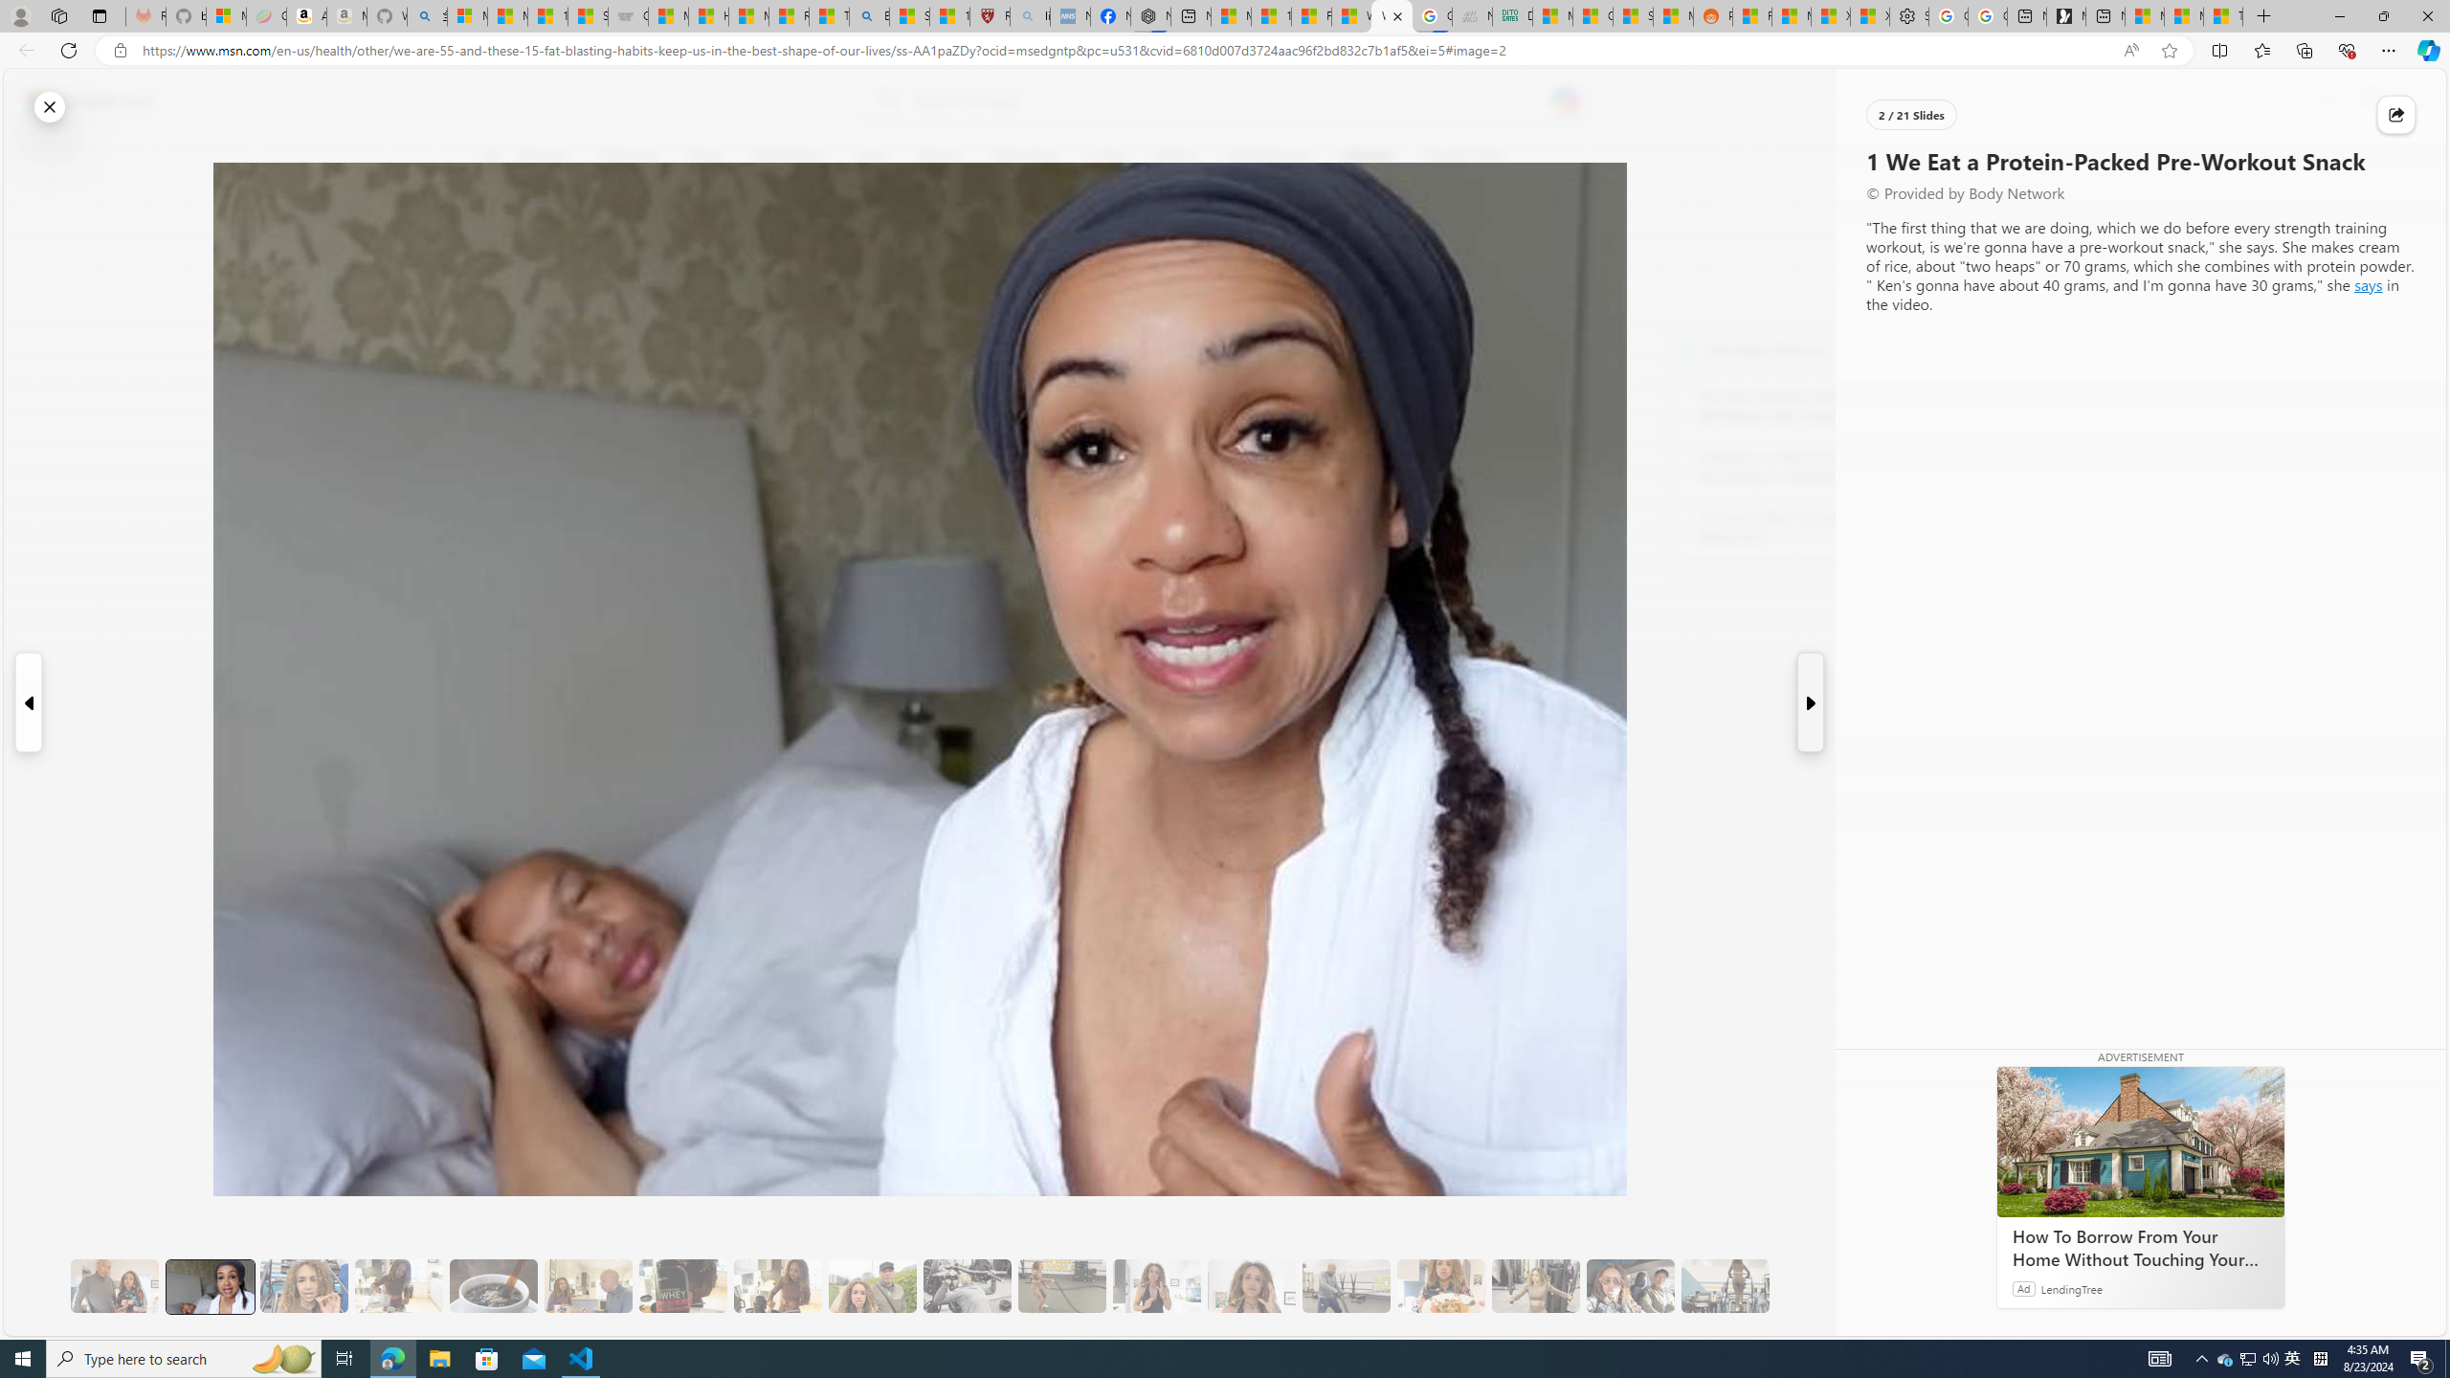  I want to click on Fitness - MSN, so click(1311, 16).